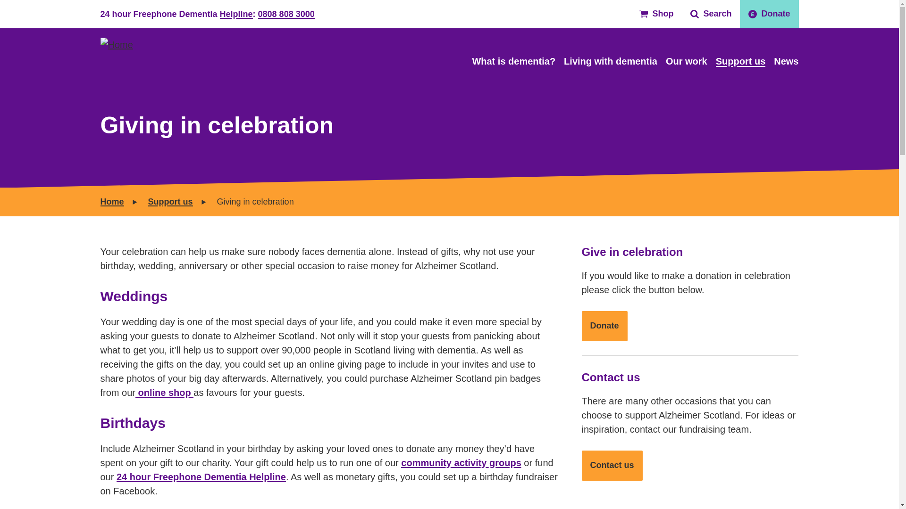  I want to click on Search, so click(711, 14).